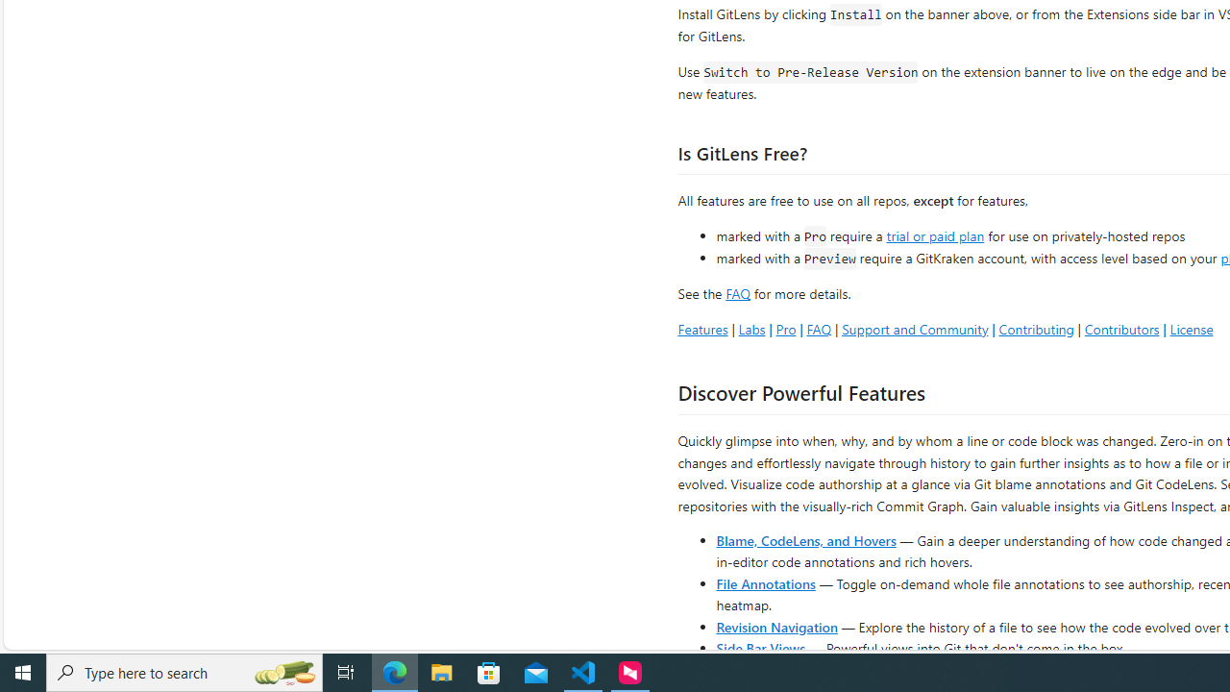  Describe the element at coordinates (1036, 329) in the screenshot. I see `Contributing` at that location.